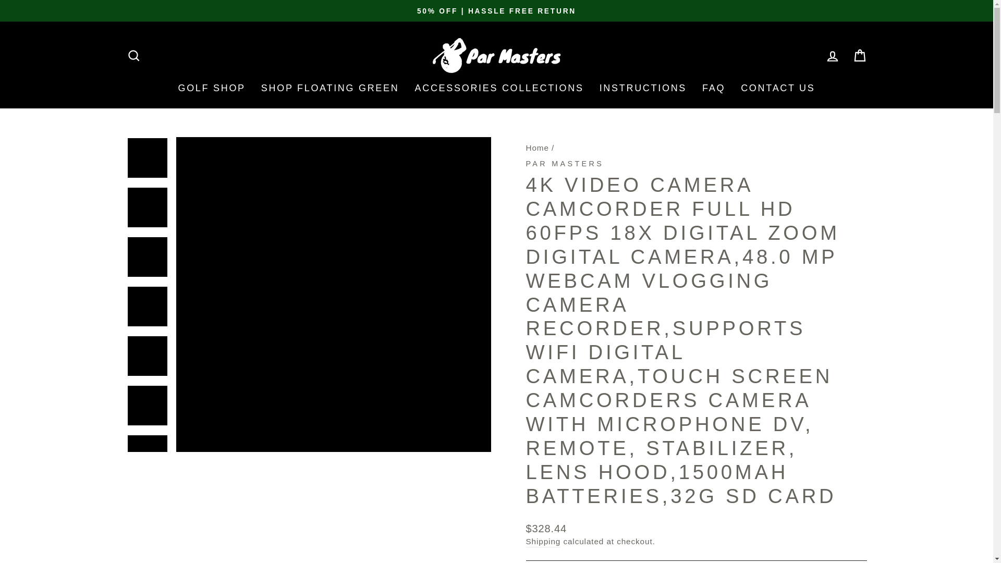 Image resolution: width=1001 pixels, height=563 pixels. Describe the element at coordinates (564, 163) in the screenshot. I see `Par Masters` at that location.